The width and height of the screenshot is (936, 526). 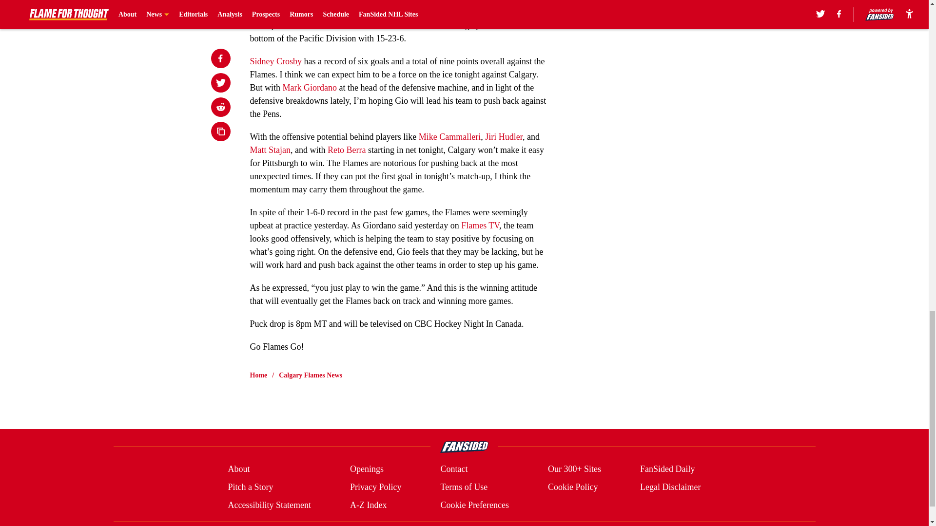 What do you see at coordinates (375, 487) in the screenshot?
I see `Privacy Policy` at bounding box center [375, 487].